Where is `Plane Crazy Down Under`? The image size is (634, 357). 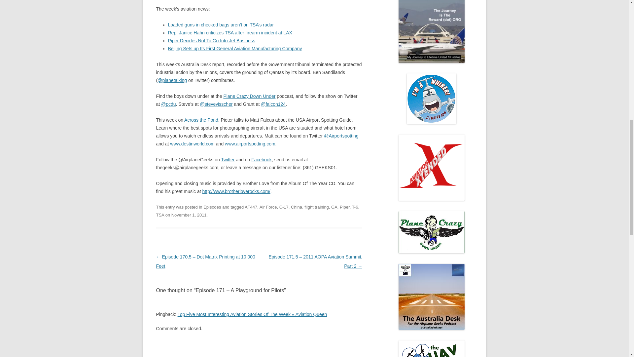 Plane Crazy Down Under is located at coordinates (249, 96).